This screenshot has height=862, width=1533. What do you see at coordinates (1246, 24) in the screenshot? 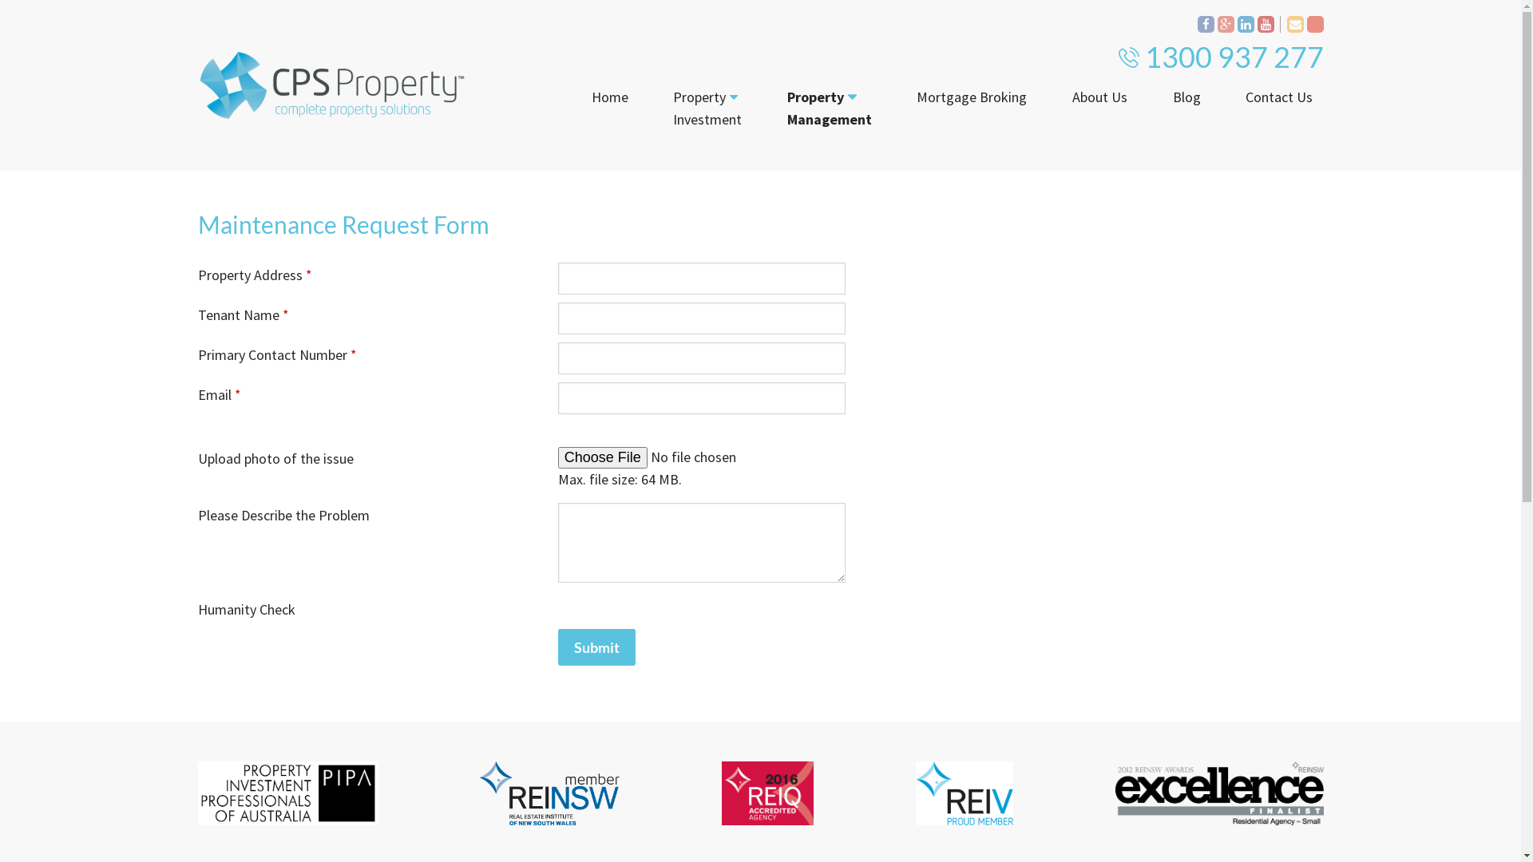
I see `linkedin` at bounding box center [1246, 24].